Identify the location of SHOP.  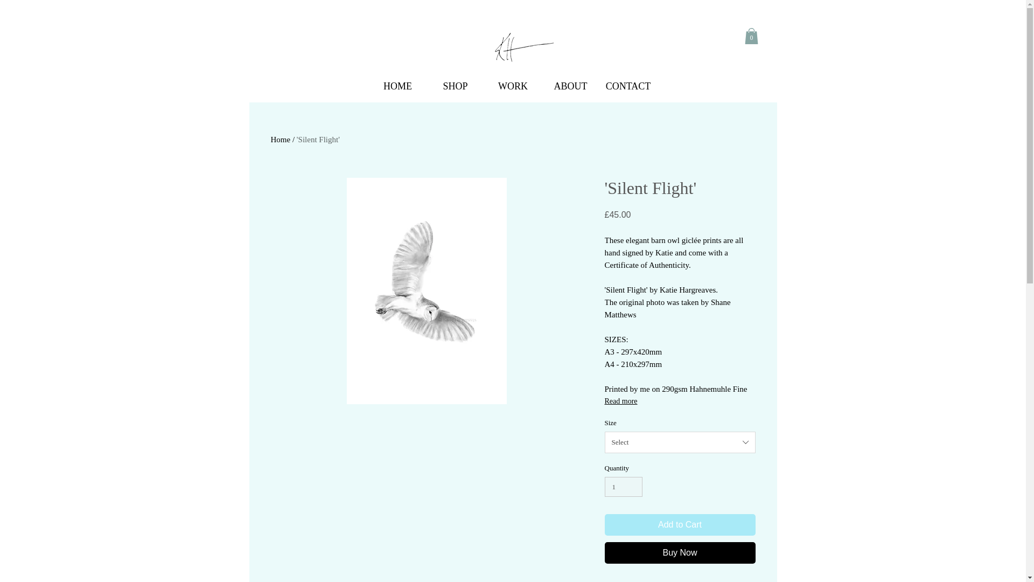
(455, 90).